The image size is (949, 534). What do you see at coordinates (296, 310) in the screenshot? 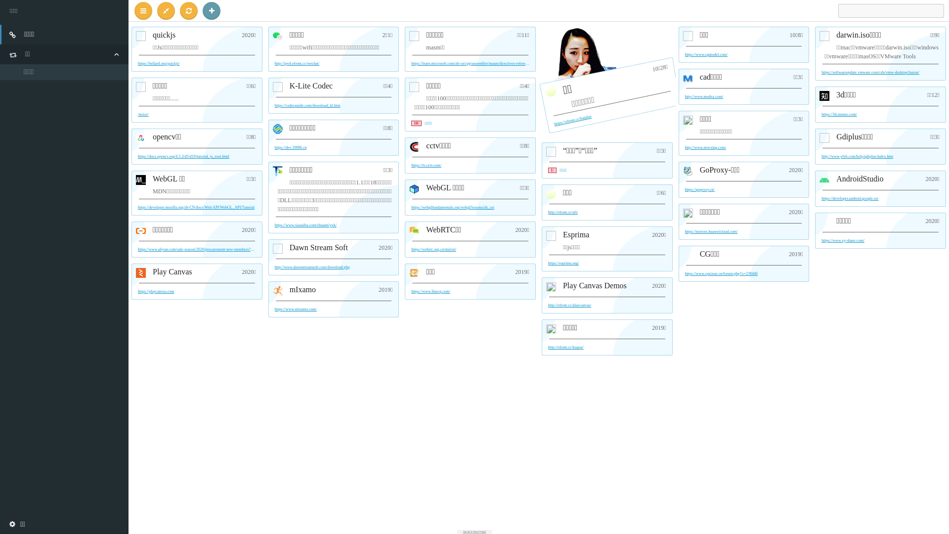
I see `https://www.mixamo.com/` at bounding box center [296, 310].